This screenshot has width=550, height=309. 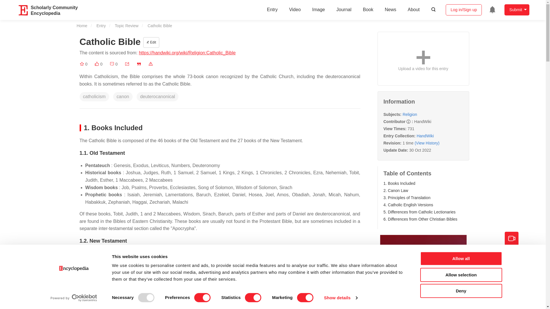 What do you see at coordinates (151, 42) in the screenshot?
I see `Edit` at bounding box center [151, 42].